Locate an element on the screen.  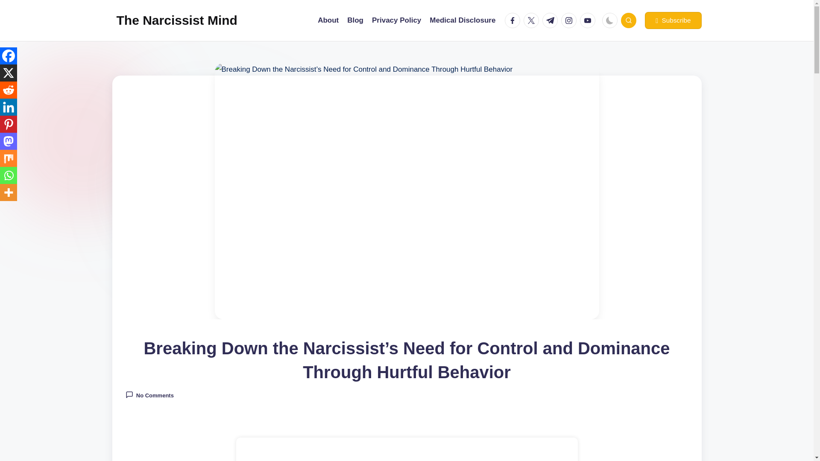
twitter.com is located at coordinates (533, 20).